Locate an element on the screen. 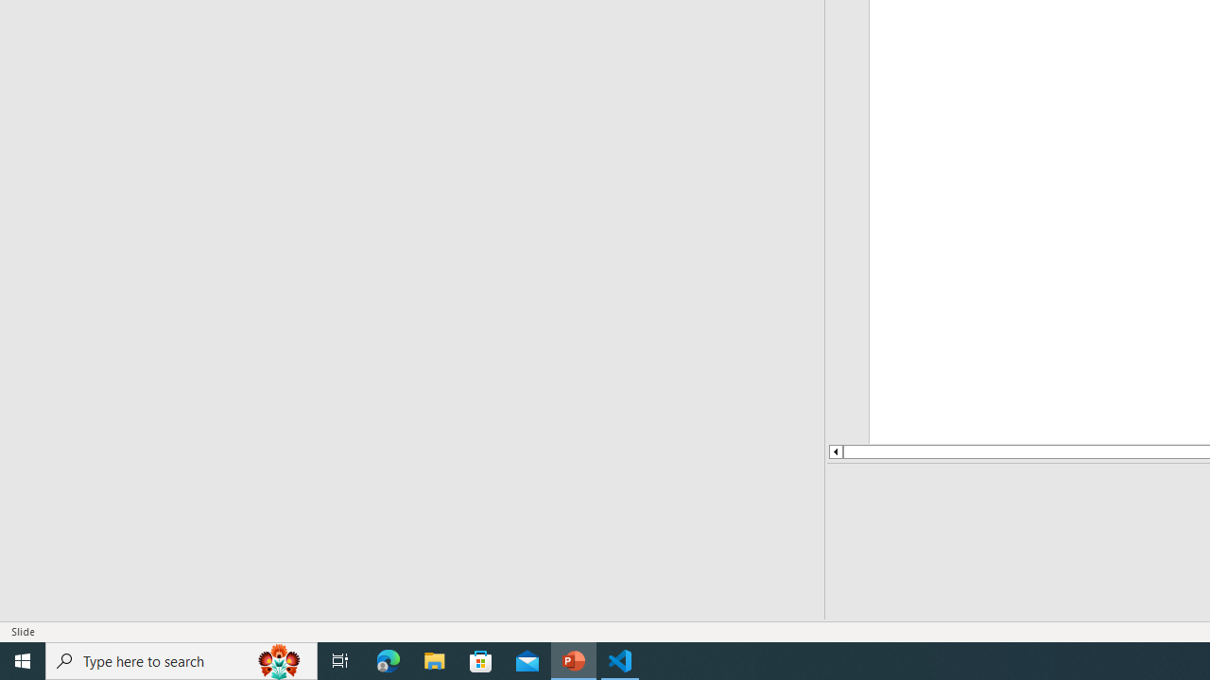 This screenshot has height=680, width=1210. Start is located at coordinates (23, 661).